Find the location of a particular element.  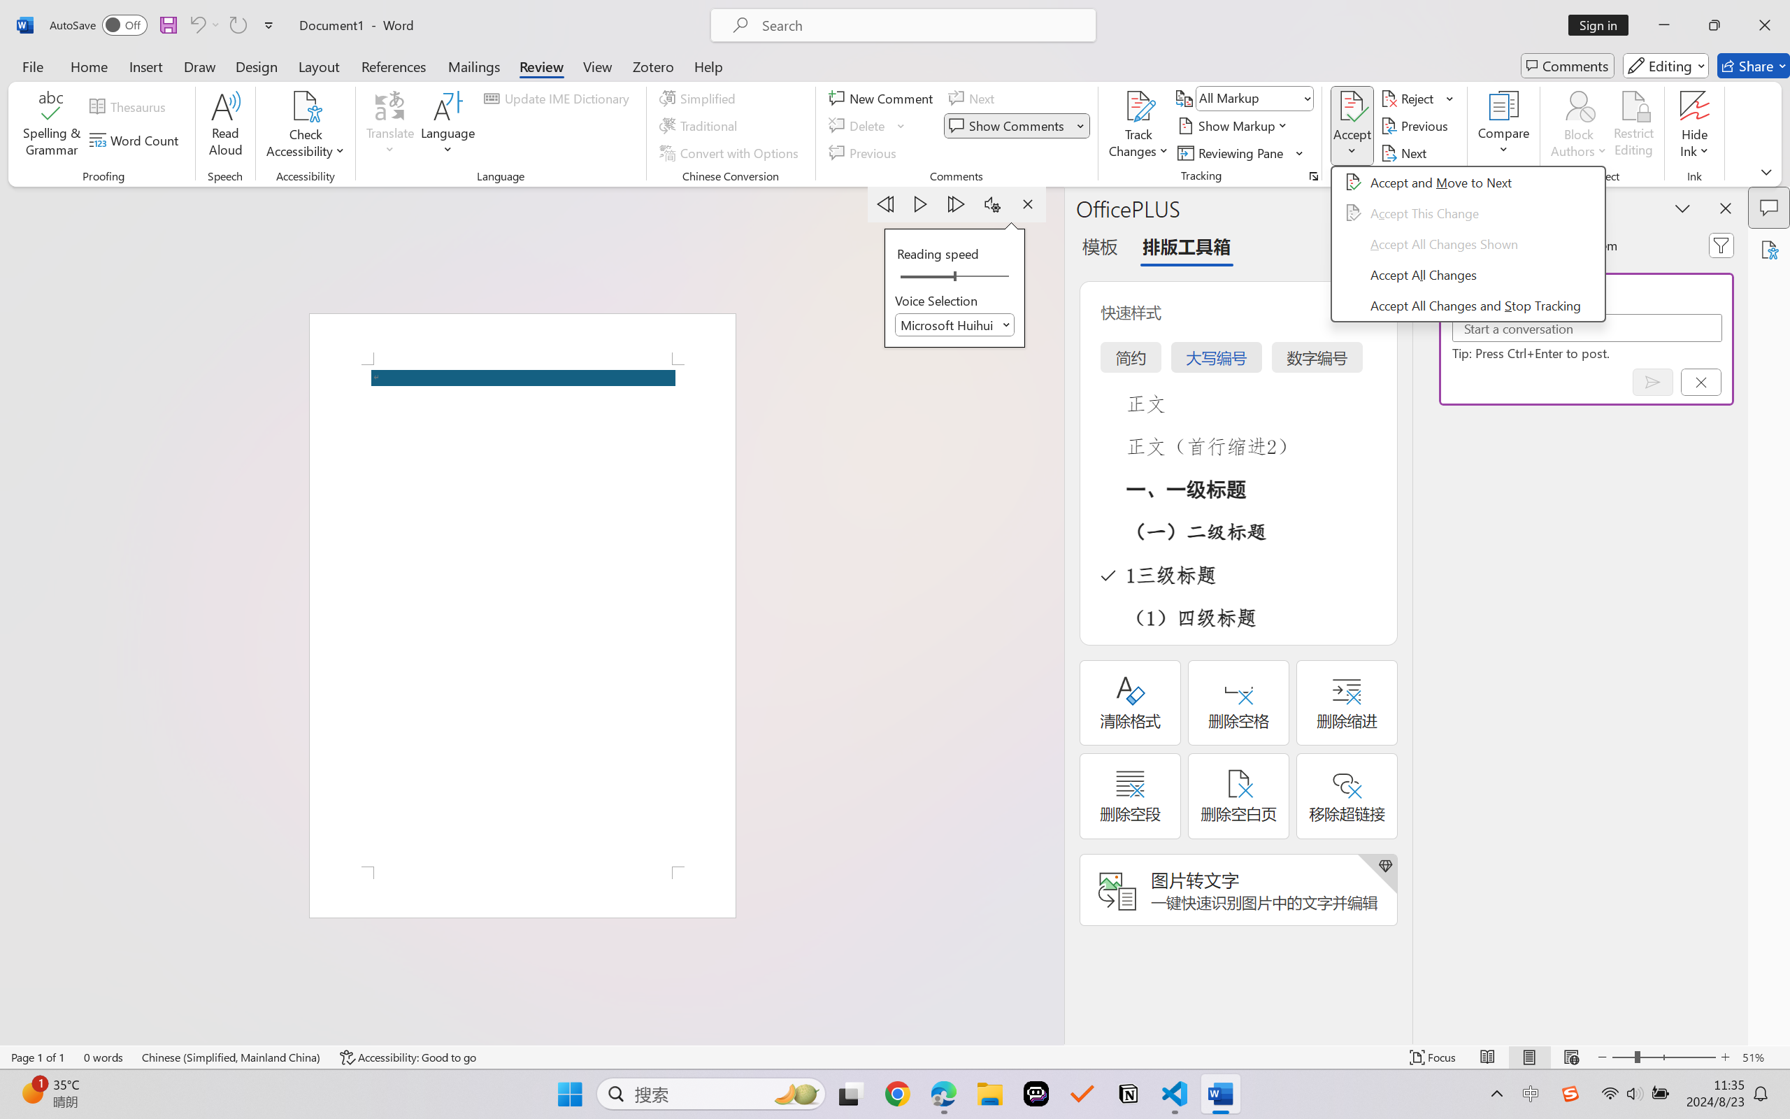

Thesaurus... is located at coordinates (130, 106).